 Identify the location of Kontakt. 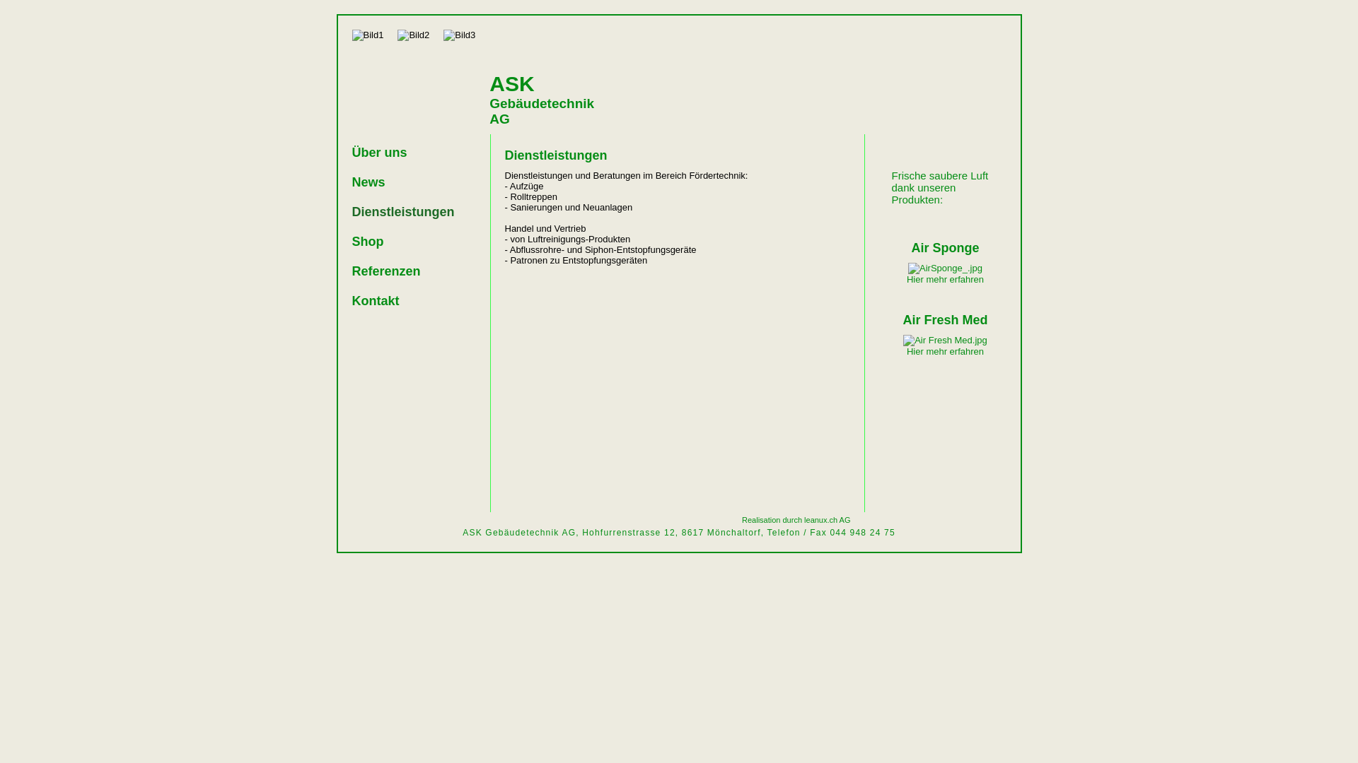
(405, 301).